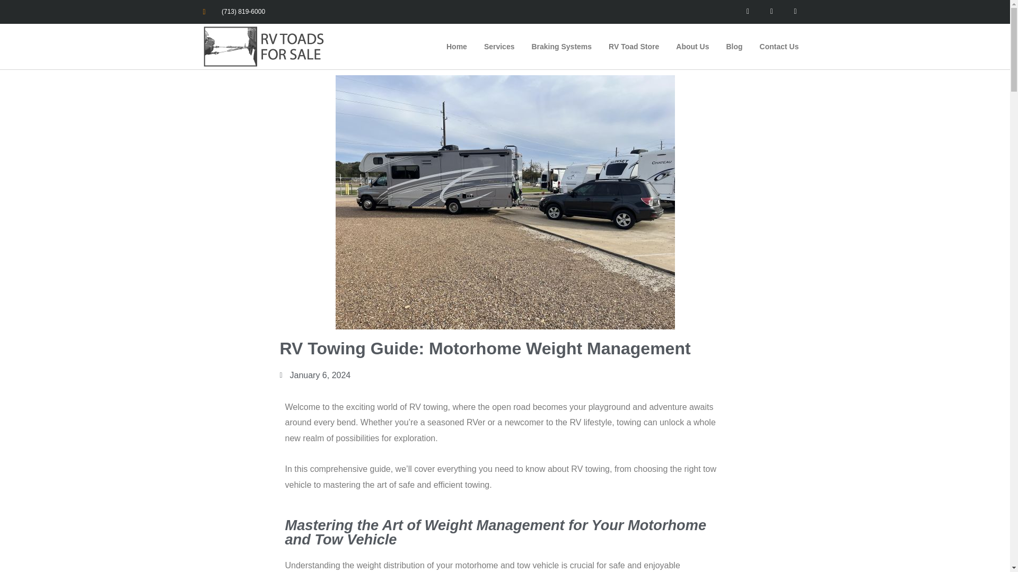  I want to click on Contact Us, so click(779, 47).